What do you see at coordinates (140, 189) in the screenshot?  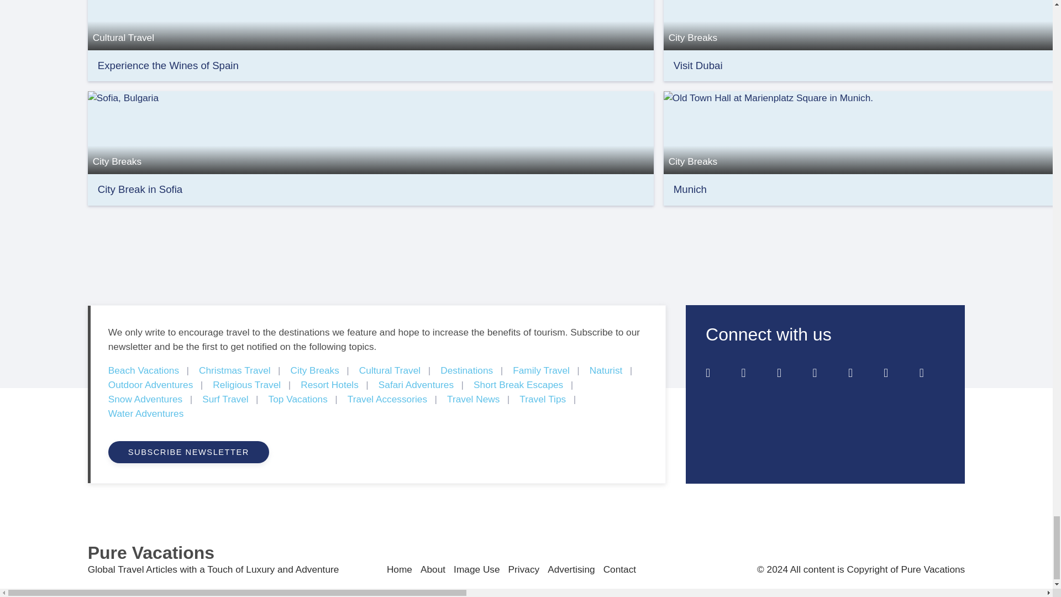 I see `City Break in Sofia` at bounding box center [140, 189].